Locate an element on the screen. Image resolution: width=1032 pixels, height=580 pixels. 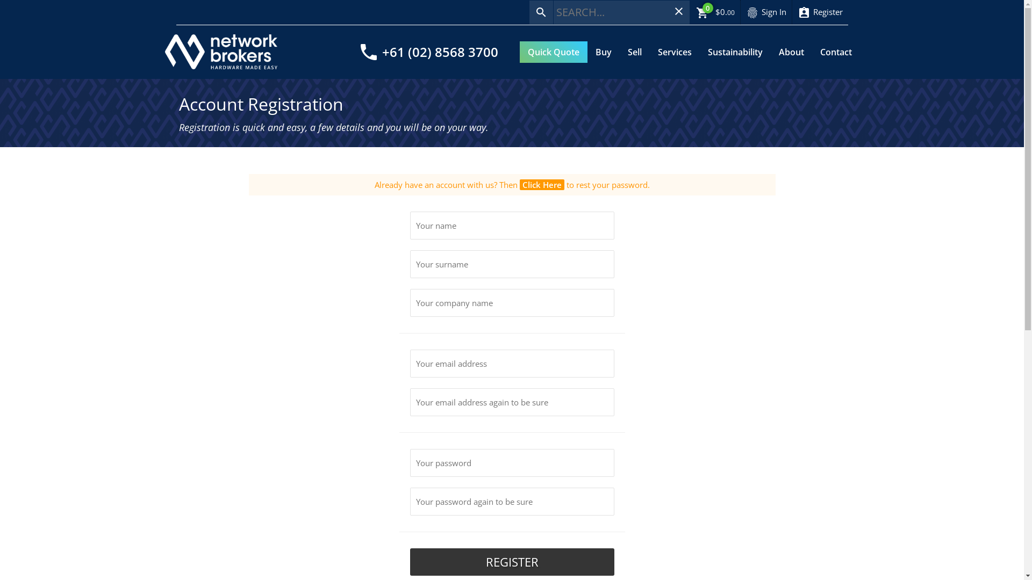
Services is located at coordinates (674, 52).